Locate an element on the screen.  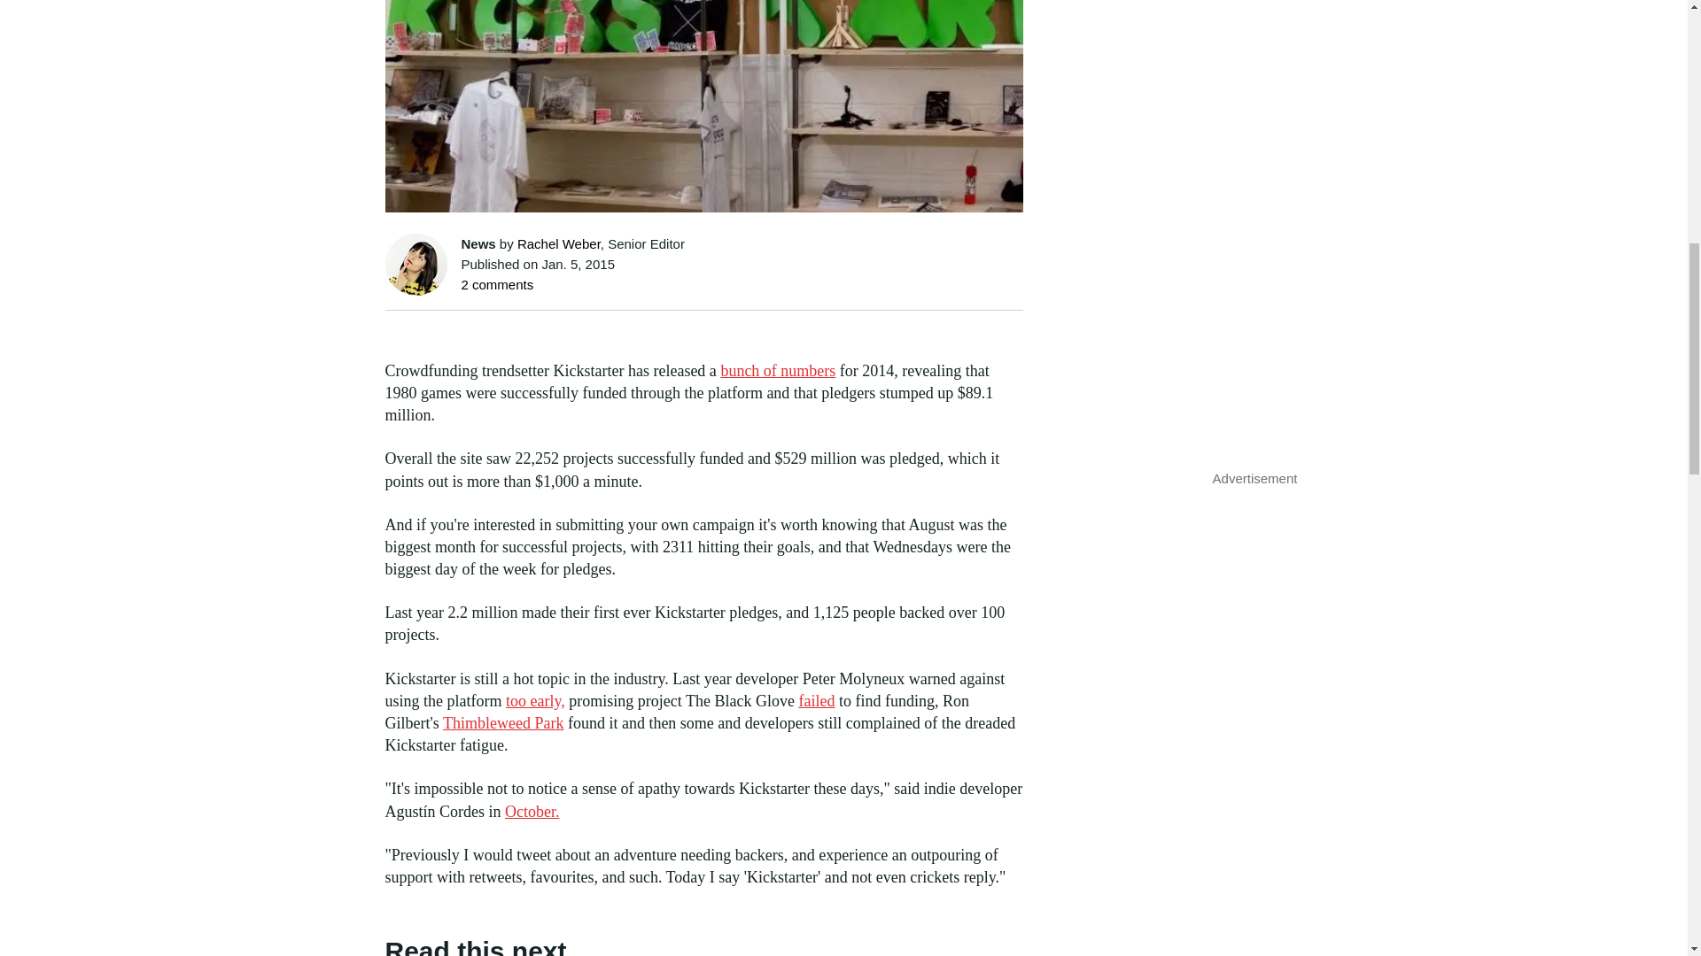
2 comments is located at coordinates (497, 285).